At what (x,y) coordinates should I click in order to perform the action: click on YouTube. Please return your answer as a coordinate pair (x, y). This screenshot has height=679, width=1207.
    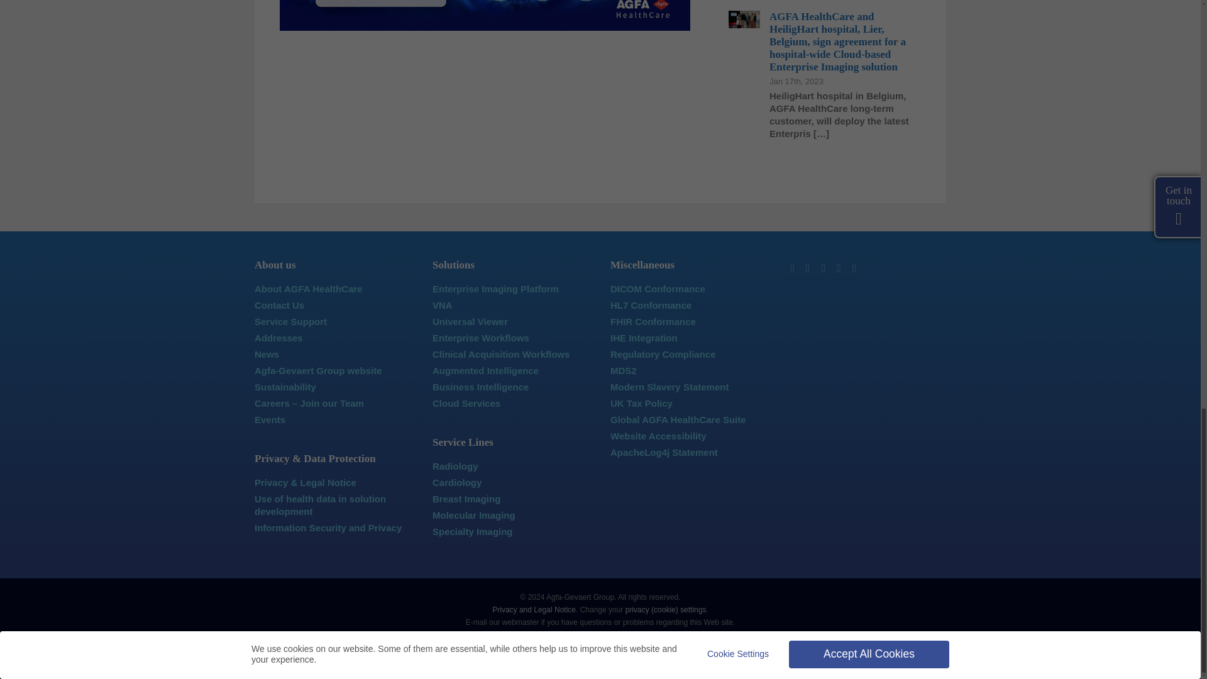
    Looking at the image, I should click on (839, 268).